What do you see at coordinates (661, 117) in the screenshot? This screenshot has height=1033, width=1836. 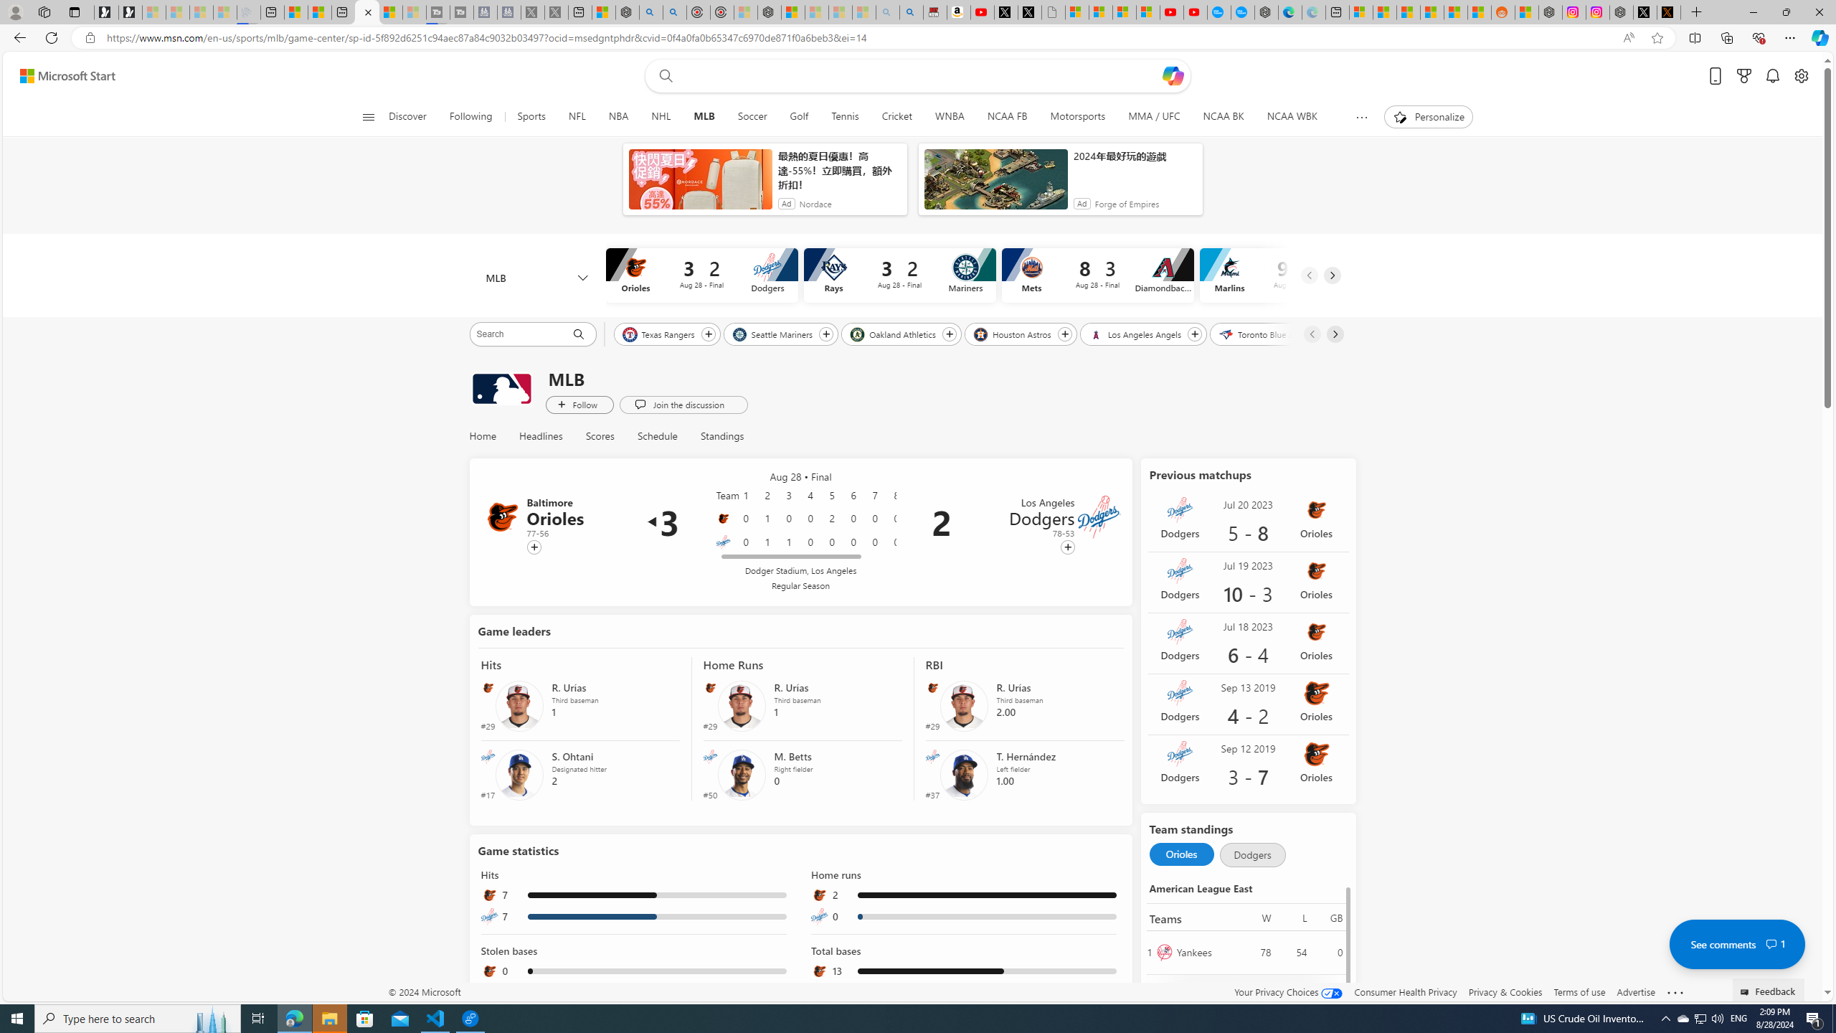 I see `NHL` at bounding box center [661, 117].